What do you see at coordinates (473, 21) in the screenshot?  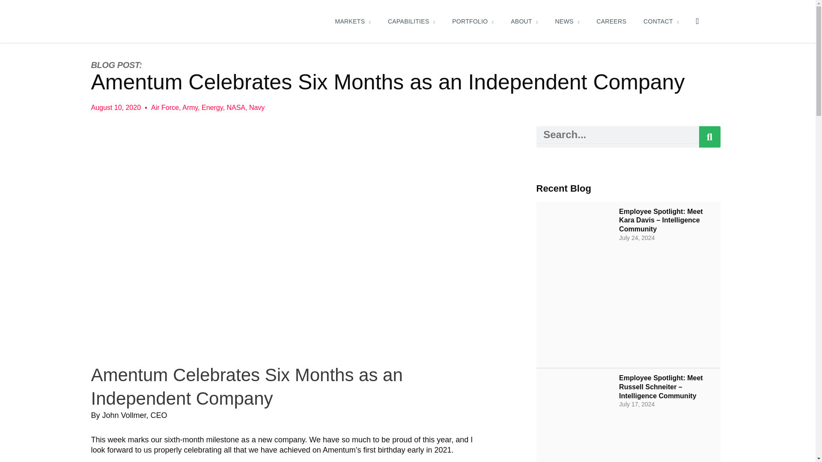 I see `PORTFOLIO` at bounding box center [473, 21].